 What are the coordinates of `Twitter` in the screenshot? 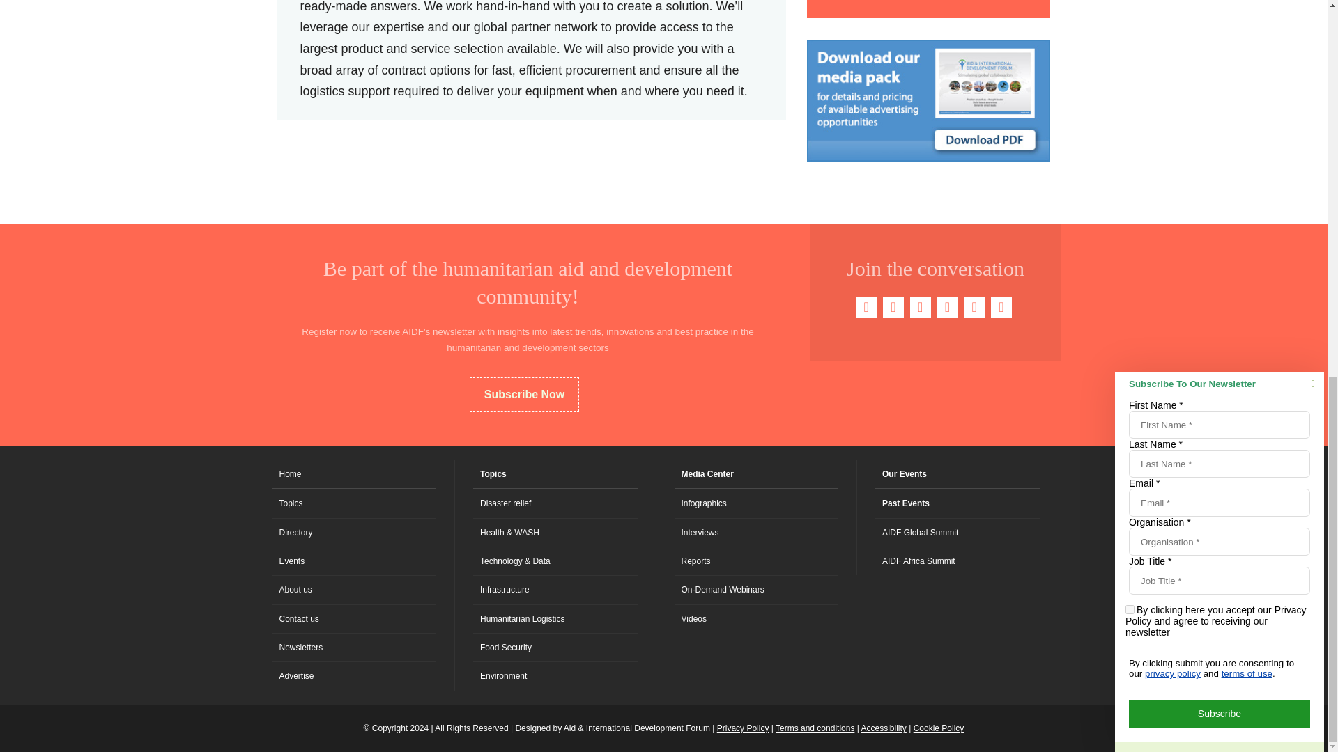 It's located at (893, 306).